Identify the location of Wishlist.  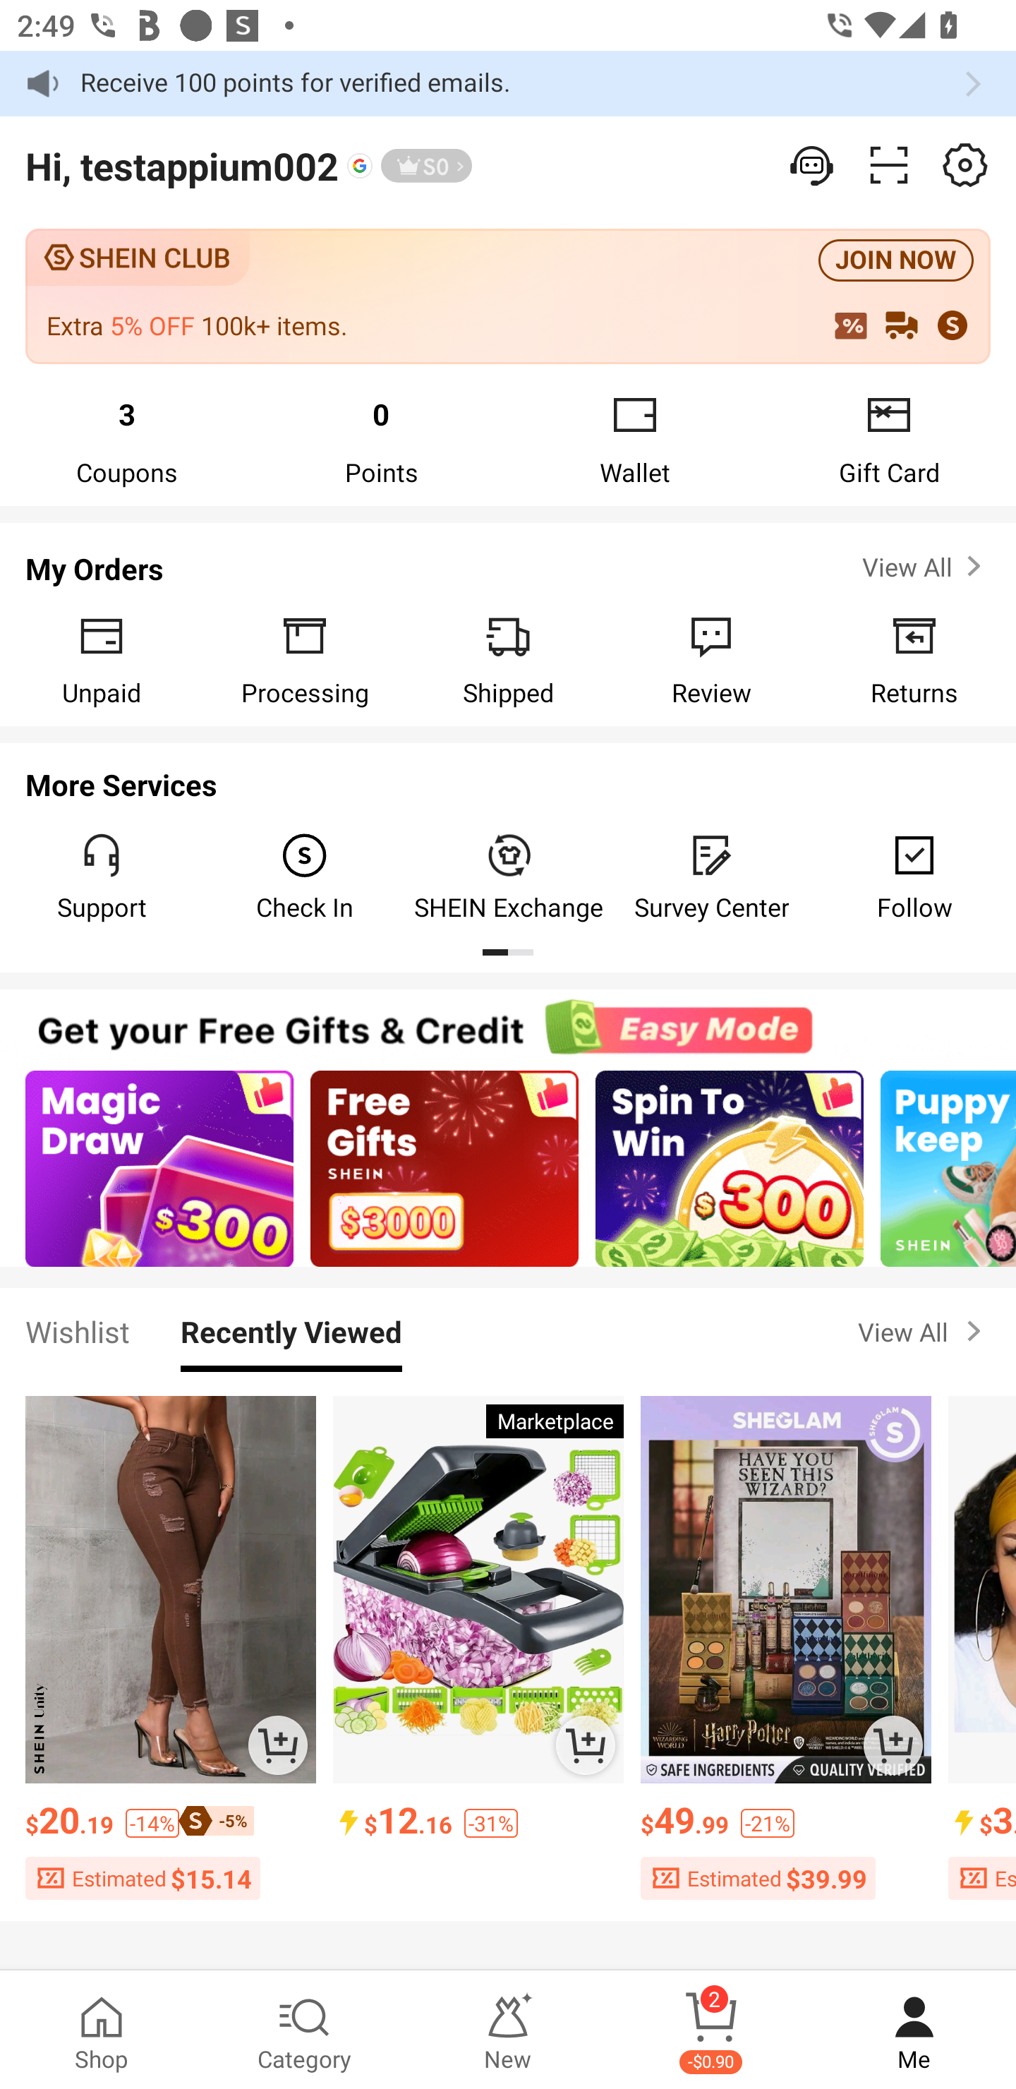
(78, 1331).